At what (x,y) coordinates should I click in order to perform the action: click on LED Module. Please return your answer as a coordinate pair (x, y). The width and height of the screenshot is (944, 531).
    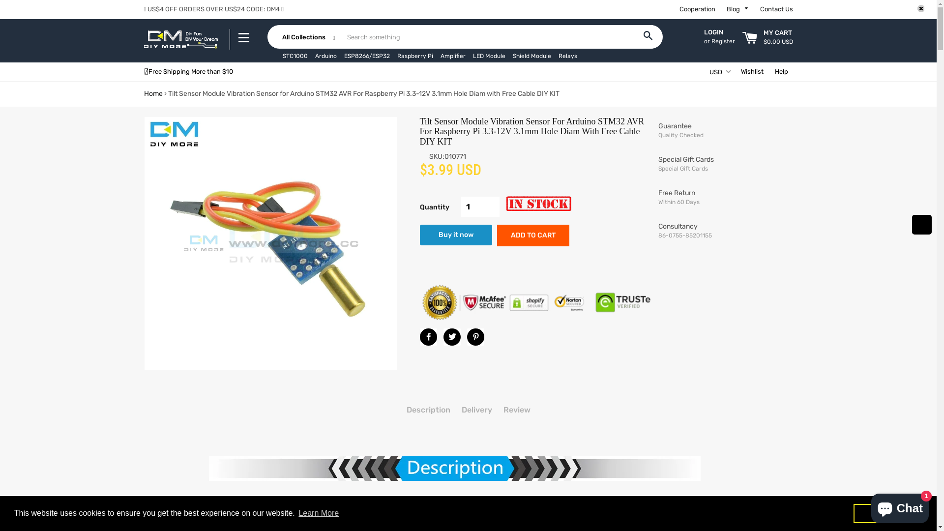
    Looking at the image, I should click on (489, 56).